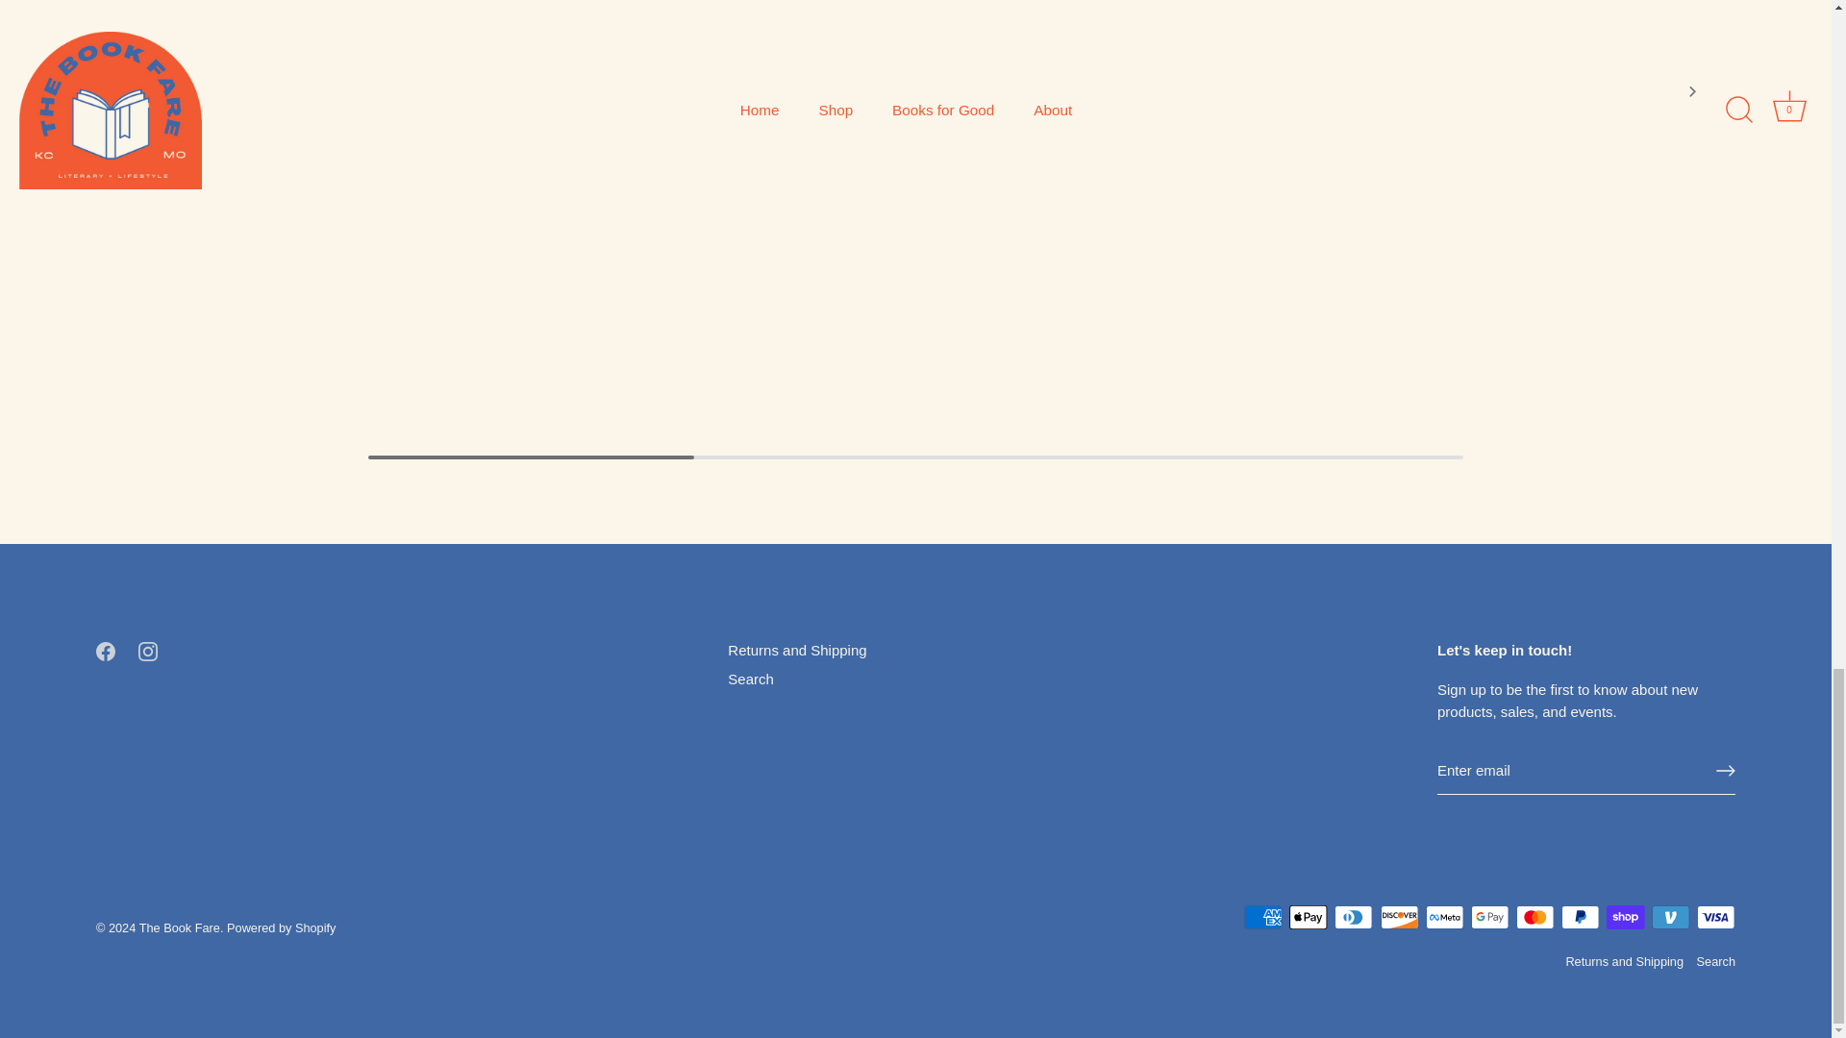 Image resolution: width=1846 pixels, height=1038 pixels. What do you see at coordinates (1400, 917) in the screenshot?
I see `Discover` at bounding box center [1400, 917].